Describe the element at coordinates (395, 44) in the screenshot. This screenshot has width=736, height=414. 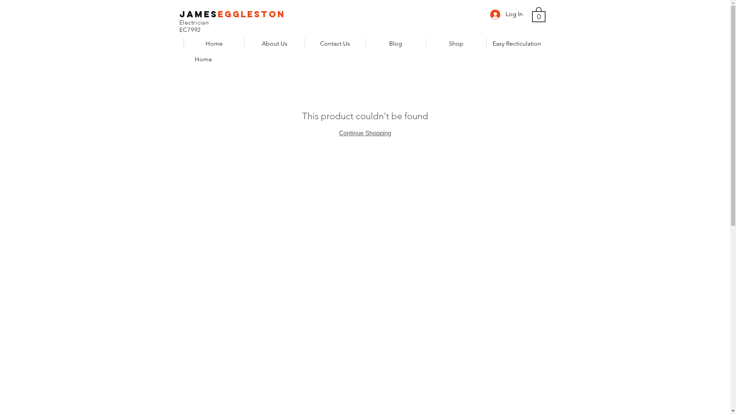
I see `Blog` at that location.